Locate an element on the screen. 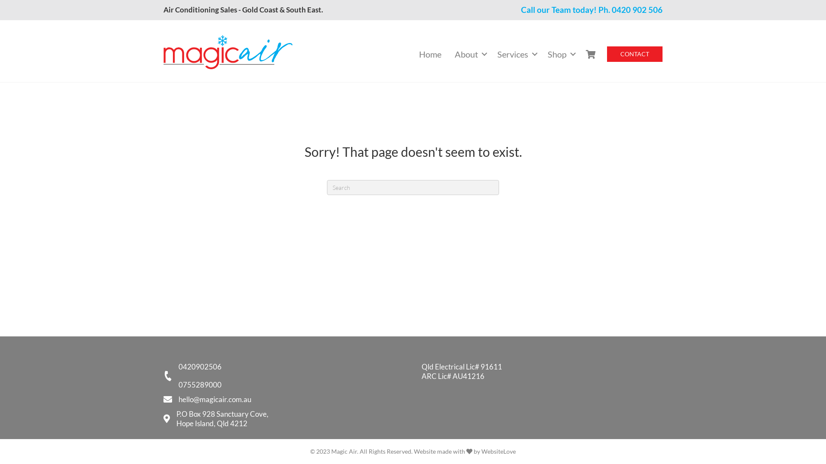 This screenshot has width=826, height=464. WebsiteLove is located at coordinates (499, 451).